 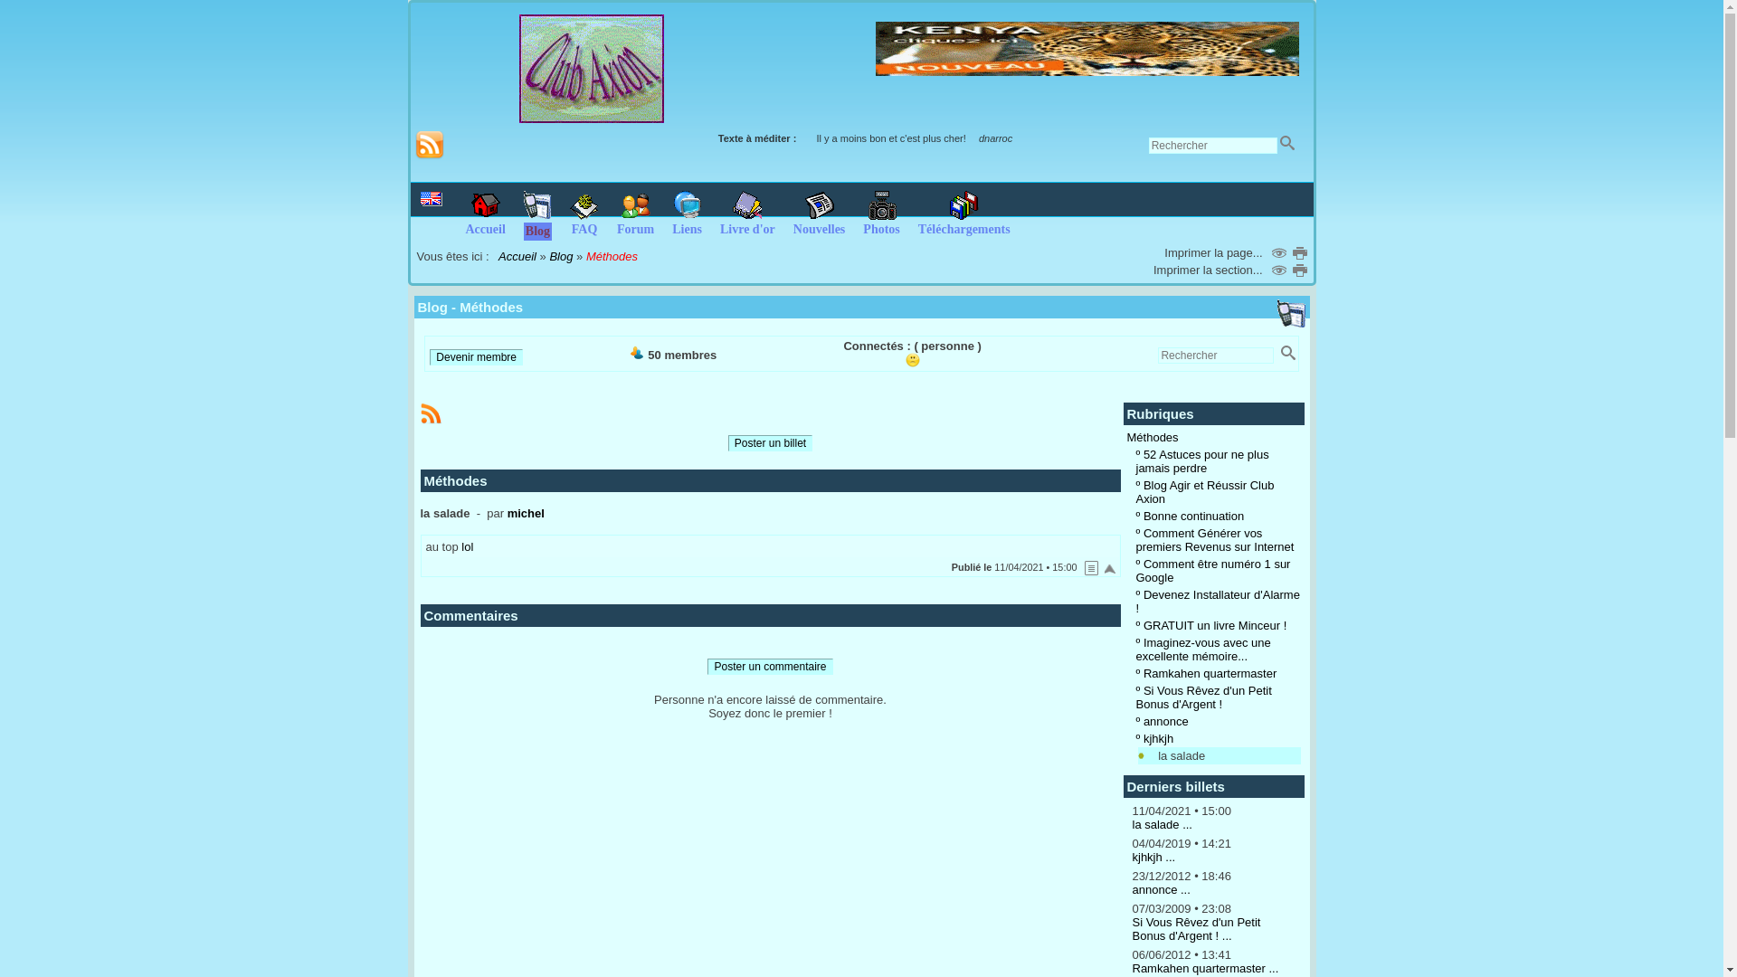 I want to click on Livre d'or, so click(x=747, y=205).